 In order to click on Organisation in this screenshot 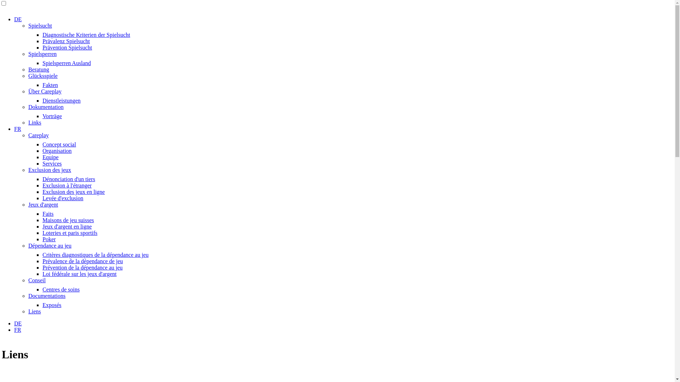, I will do `click(57, 151)`.